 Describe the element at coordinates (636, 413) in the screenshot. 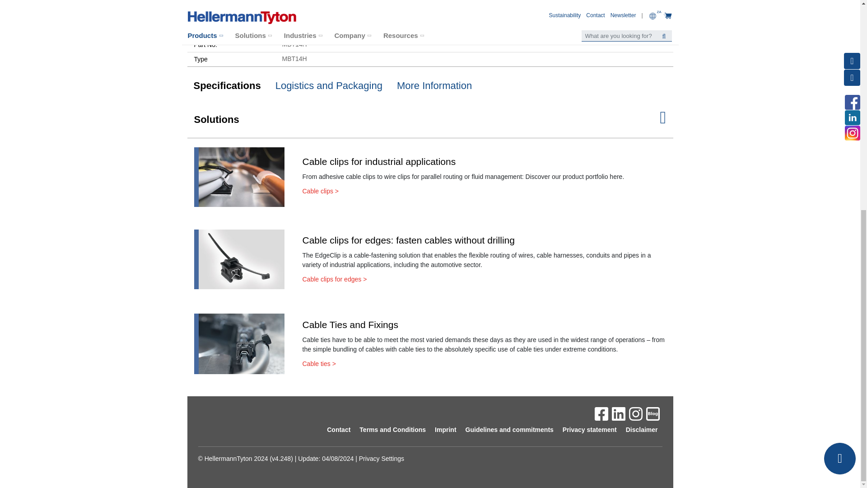

I see `Instagram` at that location.